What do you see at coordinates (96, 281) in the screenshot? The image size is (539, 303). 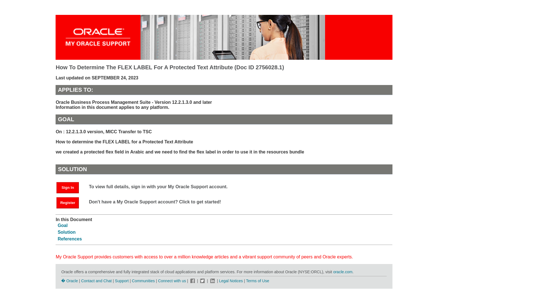 I see `Contact and Chat` at bounding box center [96, 281].